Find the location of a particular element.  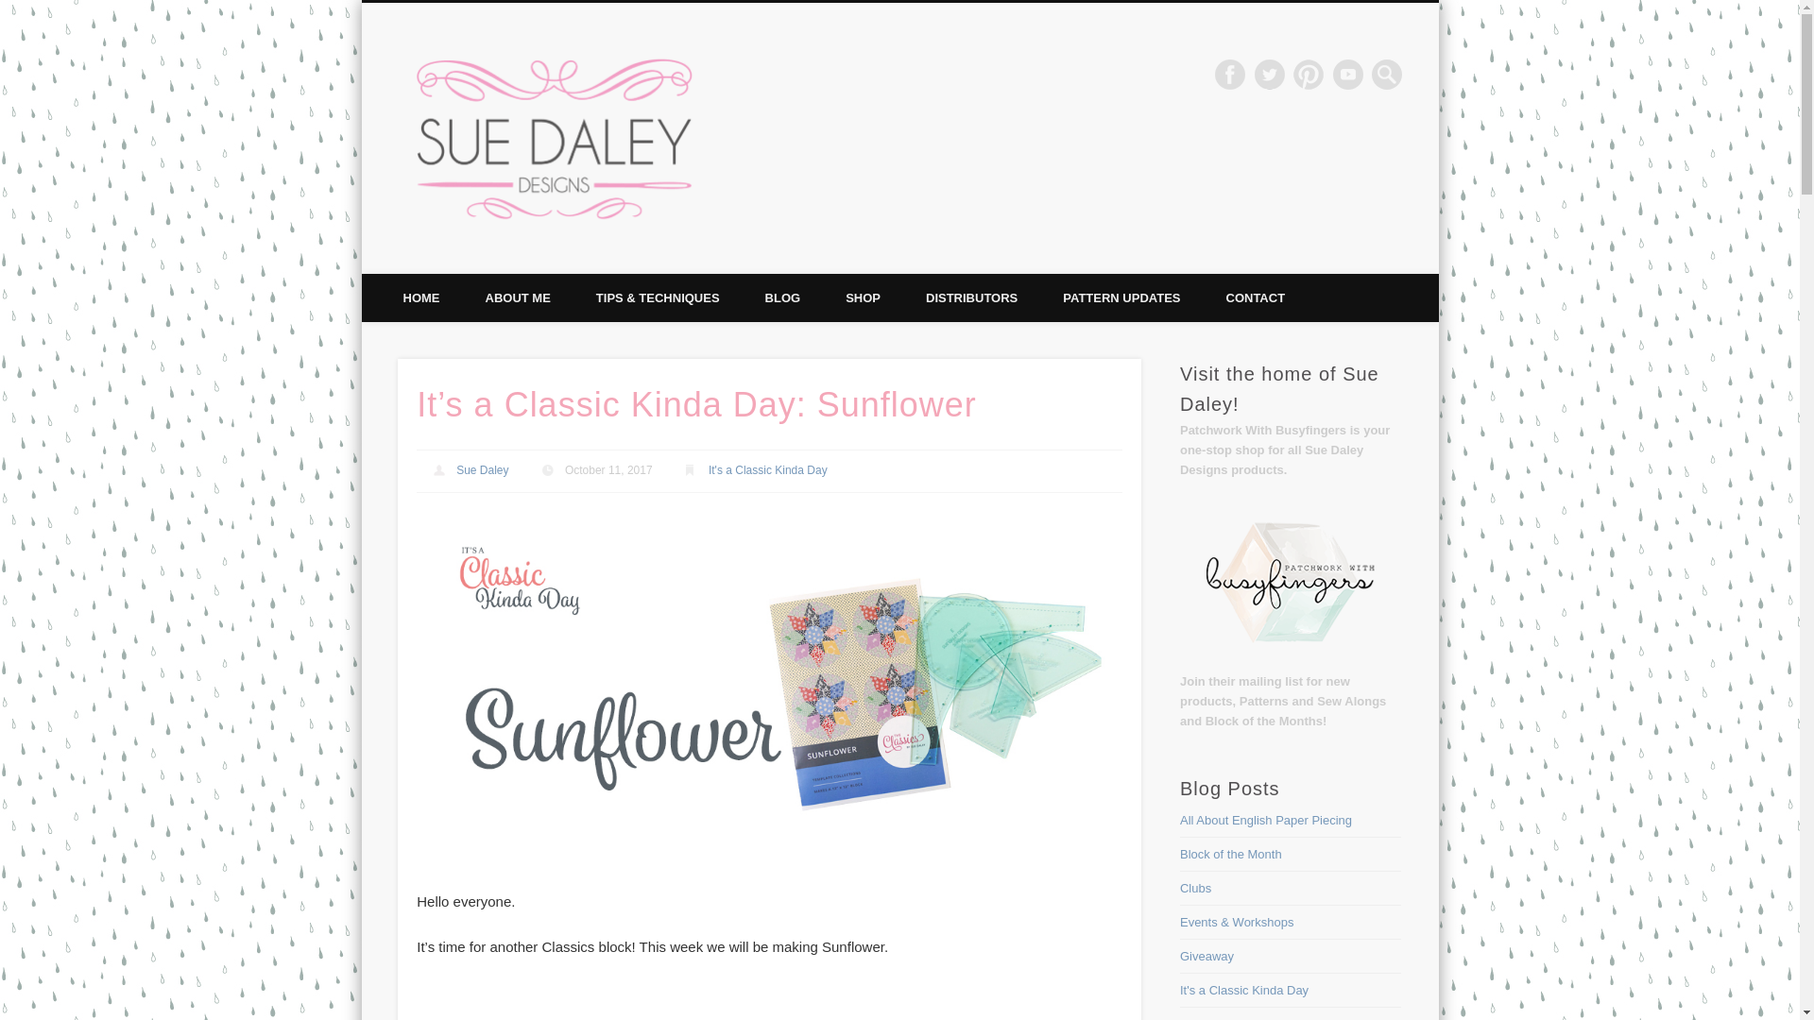

PATTERN UPDATES is located at coordinates (1121, 298).